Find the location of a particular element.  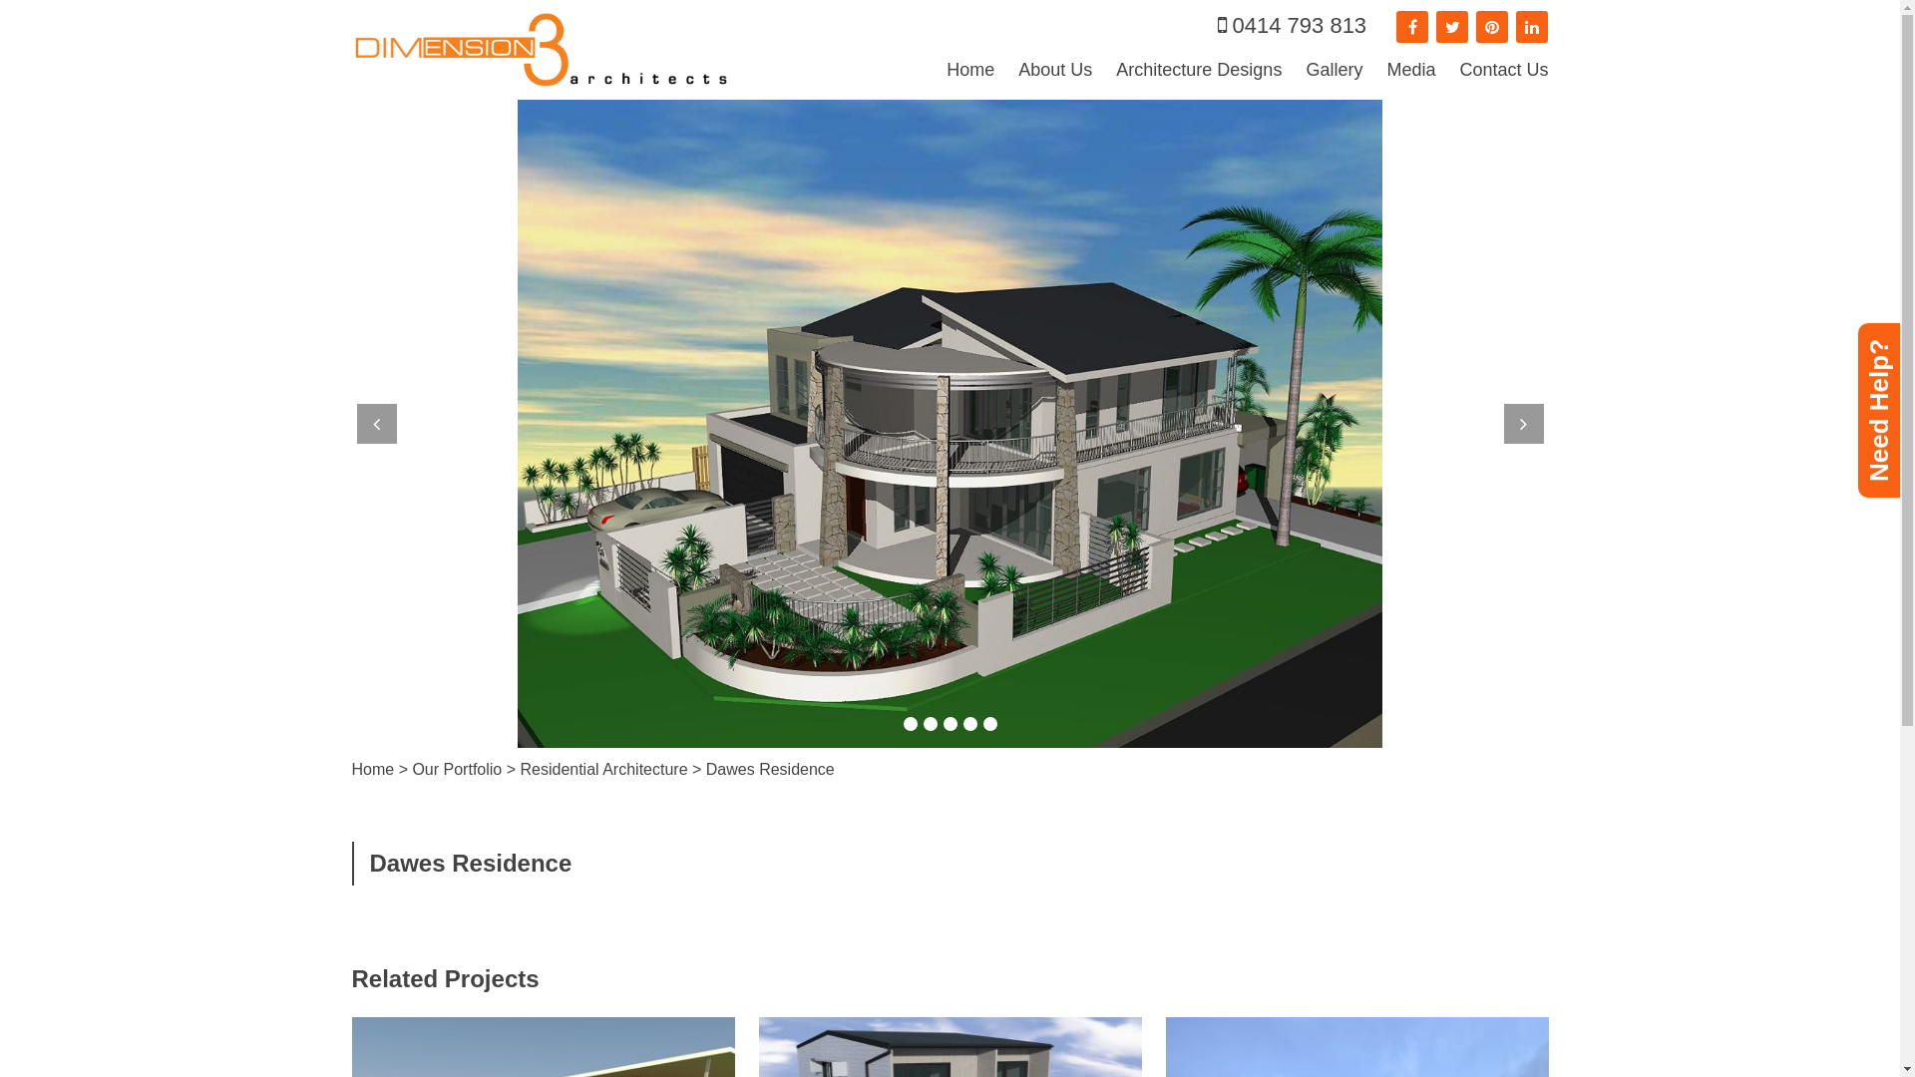

4 is located at coordinates (969, 724).